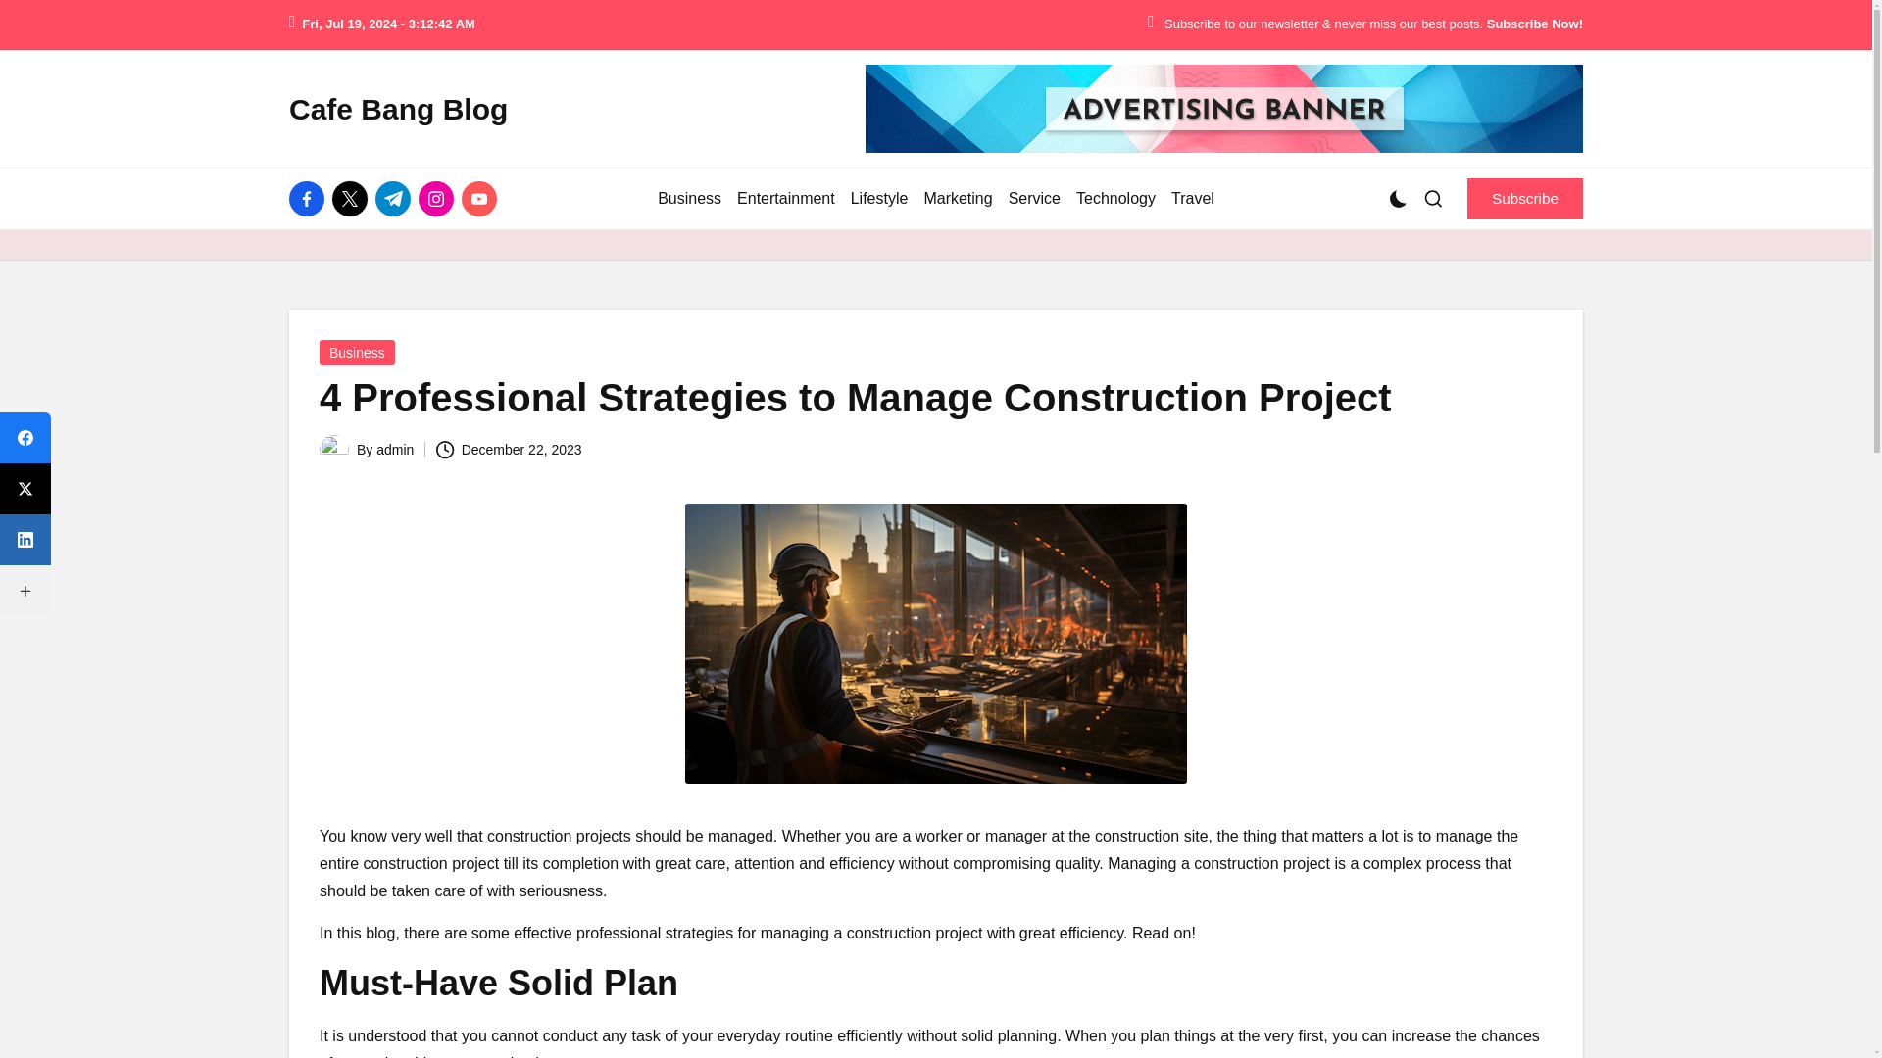 The width and height of the screenshot is (1882, 1058). I want to click on Cafe Bang Blog, so click(398, 108).